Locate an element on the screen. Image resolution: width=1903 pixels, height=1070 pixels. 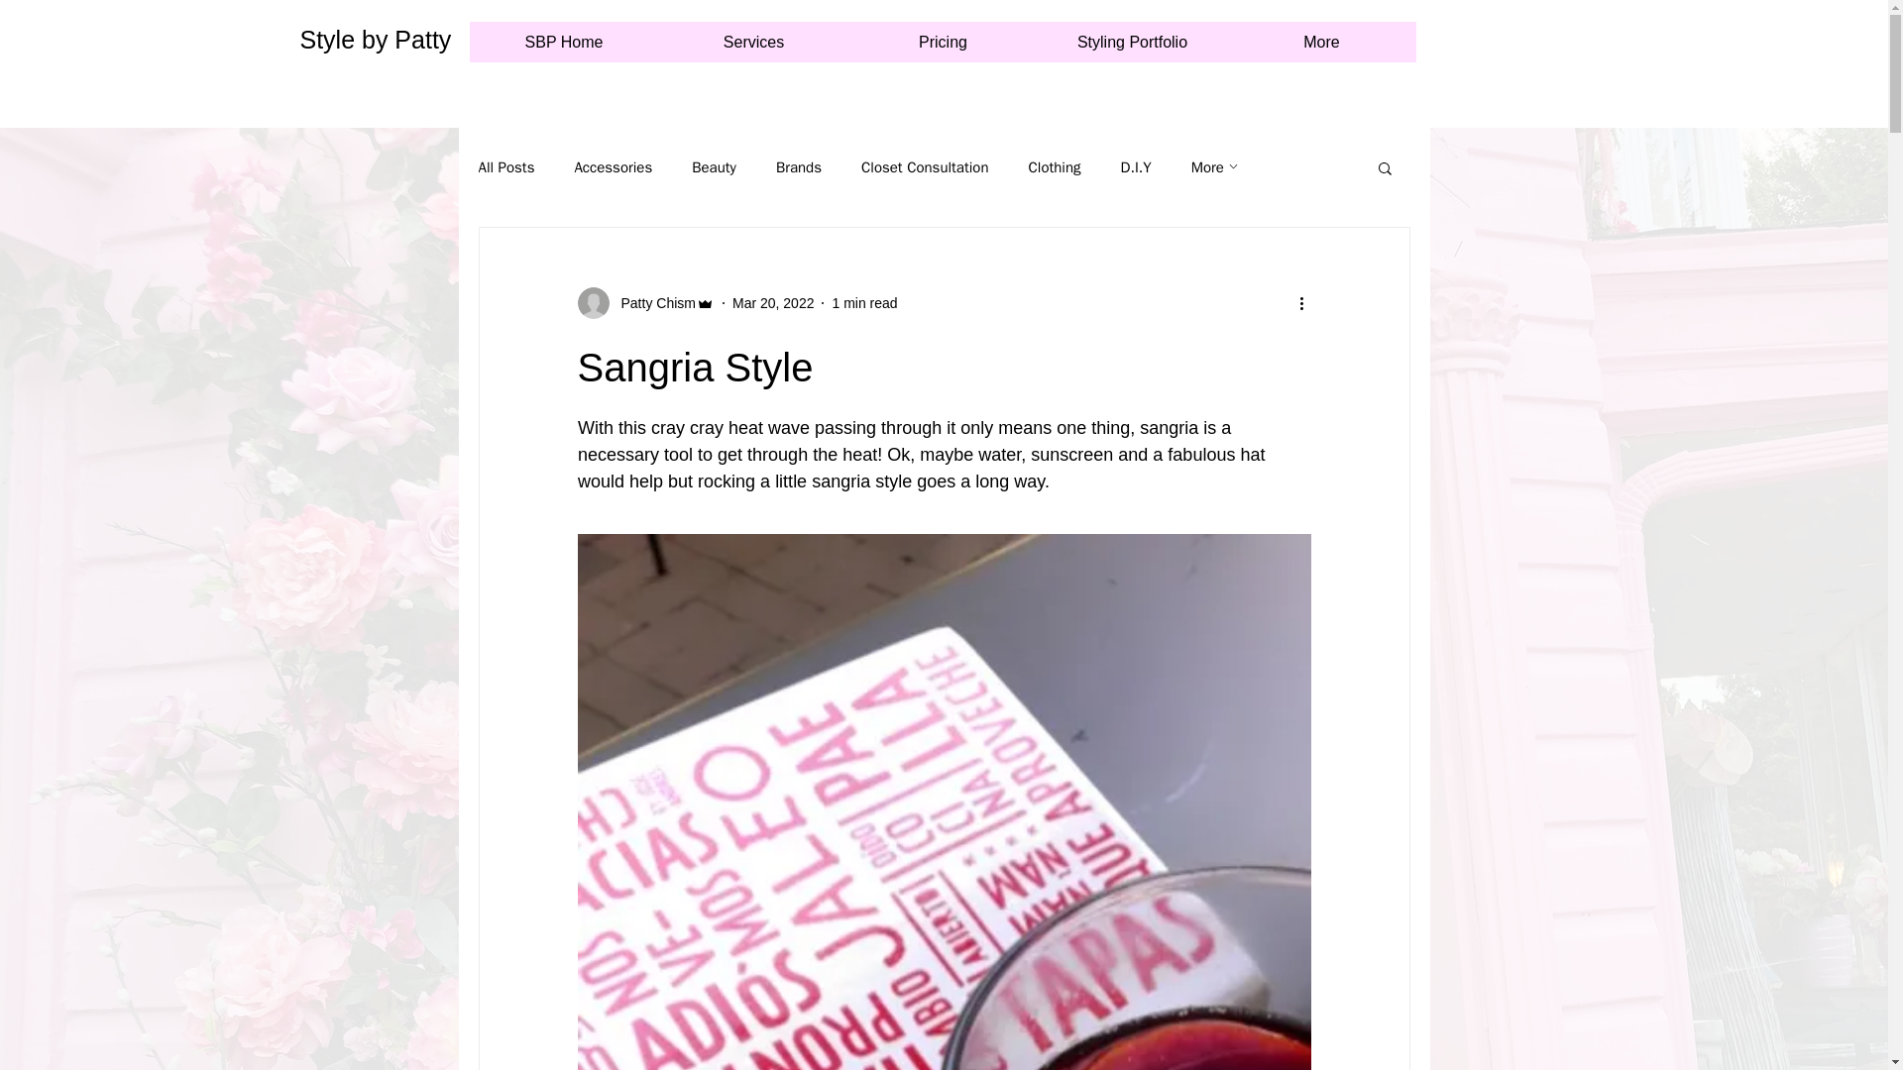
Patty Chism is located at coordinates (644, 303).